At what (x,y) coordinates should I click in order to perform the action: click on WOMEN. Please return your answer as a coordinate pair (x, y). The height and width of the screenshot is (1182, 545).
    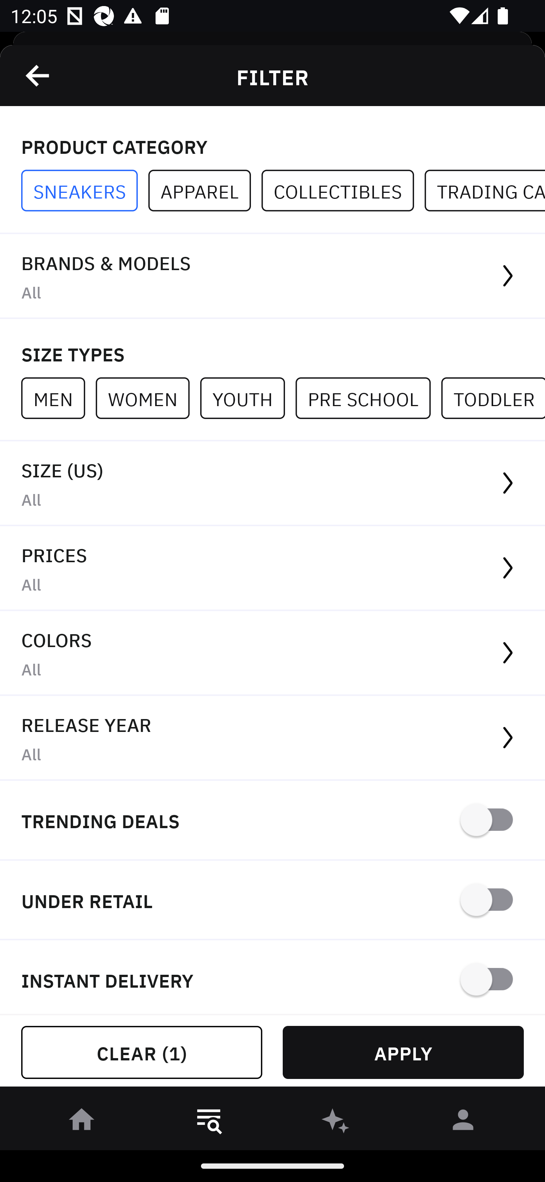
    Looking at the image, I should click on (148, 398).